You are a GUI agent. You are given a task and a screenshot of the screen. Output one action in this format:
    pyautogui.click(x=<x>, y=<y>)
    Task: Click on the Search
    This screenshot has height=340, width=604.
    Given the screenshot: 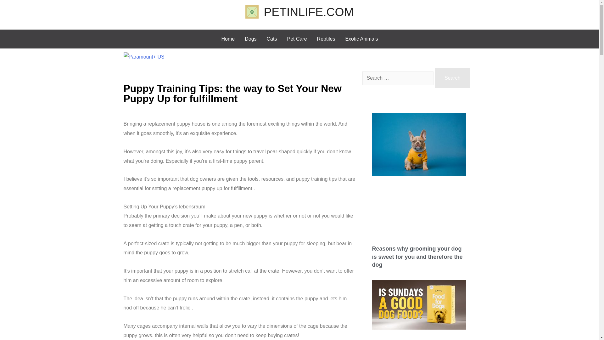 What is the action you would take?
    pyautogui.click(x=452, y=78)
    